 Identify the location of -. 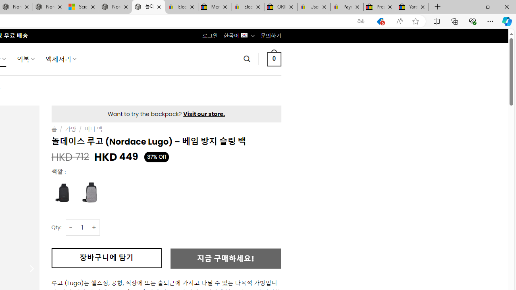
(71, 227).